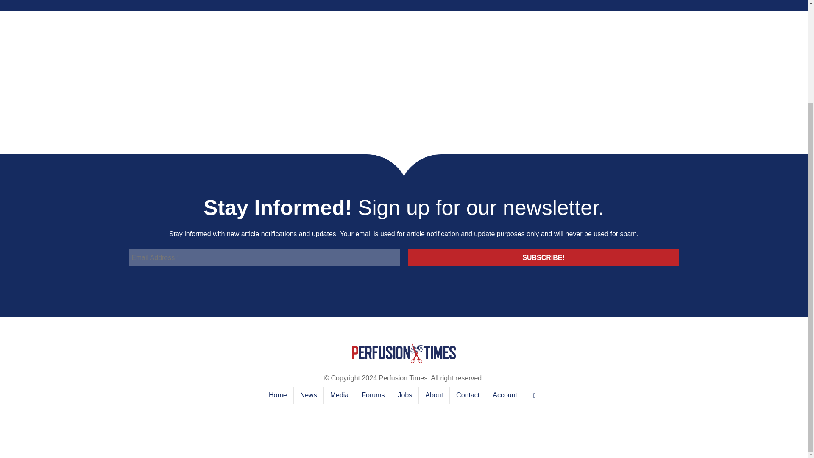 The image size is (814, 458). I want to click on News, so click(309, 395).